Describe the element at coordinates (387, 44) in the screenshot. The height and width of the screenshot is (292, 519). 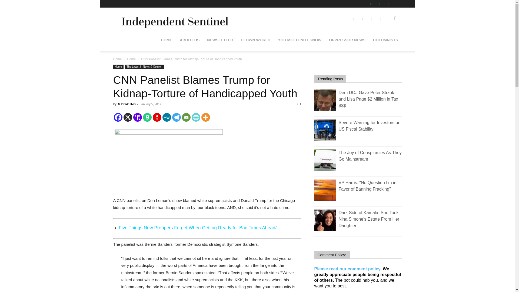
I see `Search` at that location.